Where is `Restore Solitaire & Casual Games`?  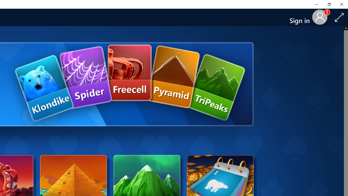 Restore Solitaire & Casual Games is located at coordinates (329, 4).